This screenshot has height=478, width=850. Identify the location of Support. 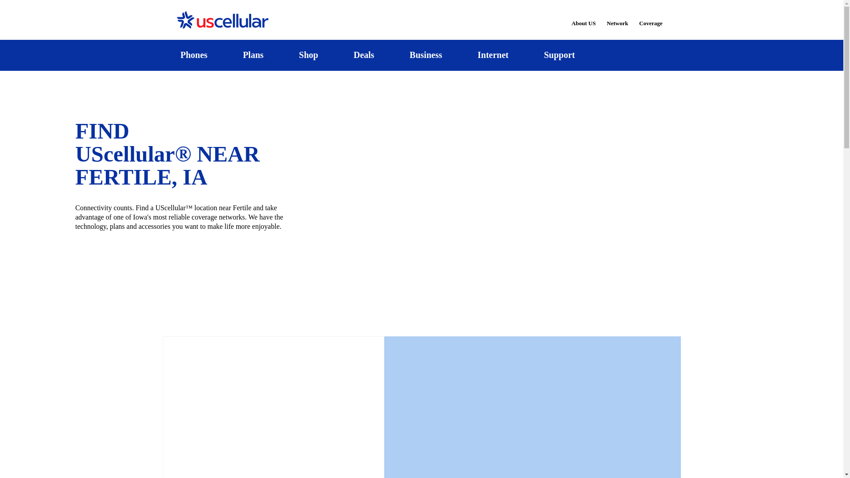
(559, 55).